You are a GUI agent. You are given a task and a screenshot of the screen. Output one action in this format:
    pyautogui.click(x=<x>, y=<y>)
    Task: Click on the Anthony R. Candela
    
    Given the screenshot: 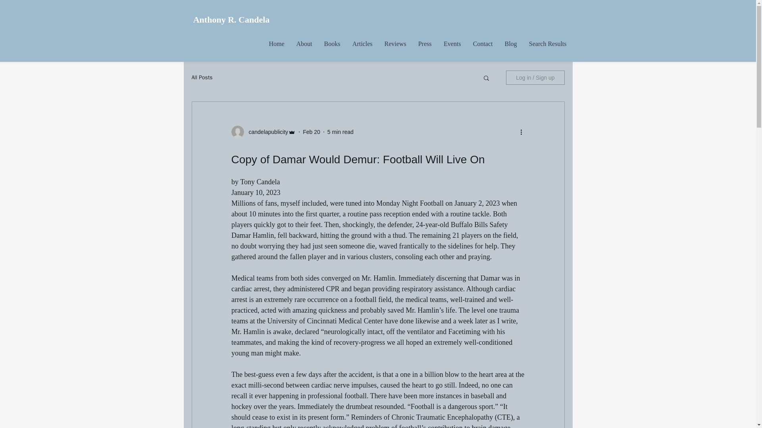 What is the action you would take?
    pyautogui.click(x=231, y=20)
    